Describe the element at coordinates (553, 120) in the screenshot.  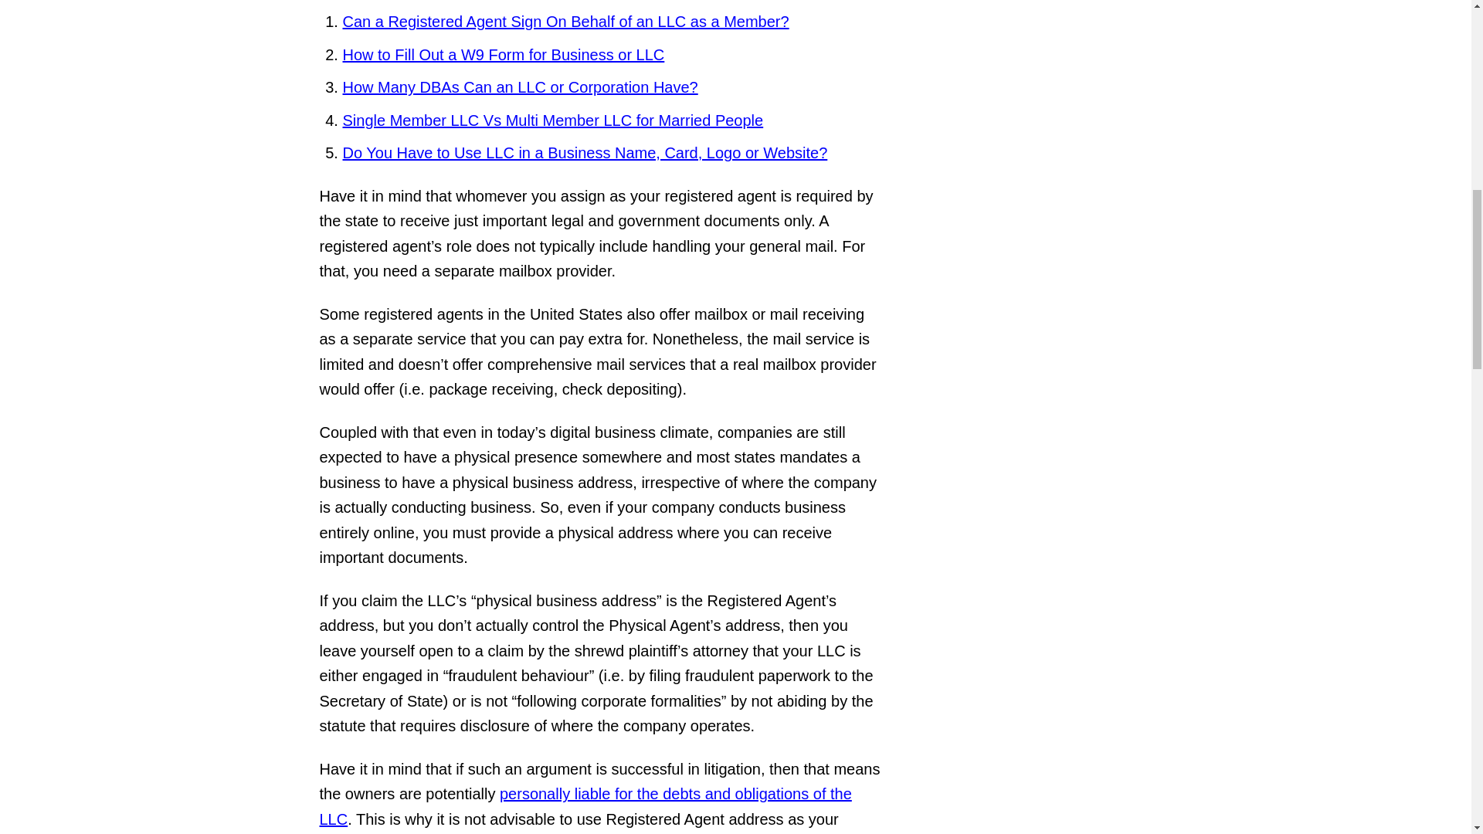
I see `Single Member LLC Vs Multi Member LLC for Married People` at that location.